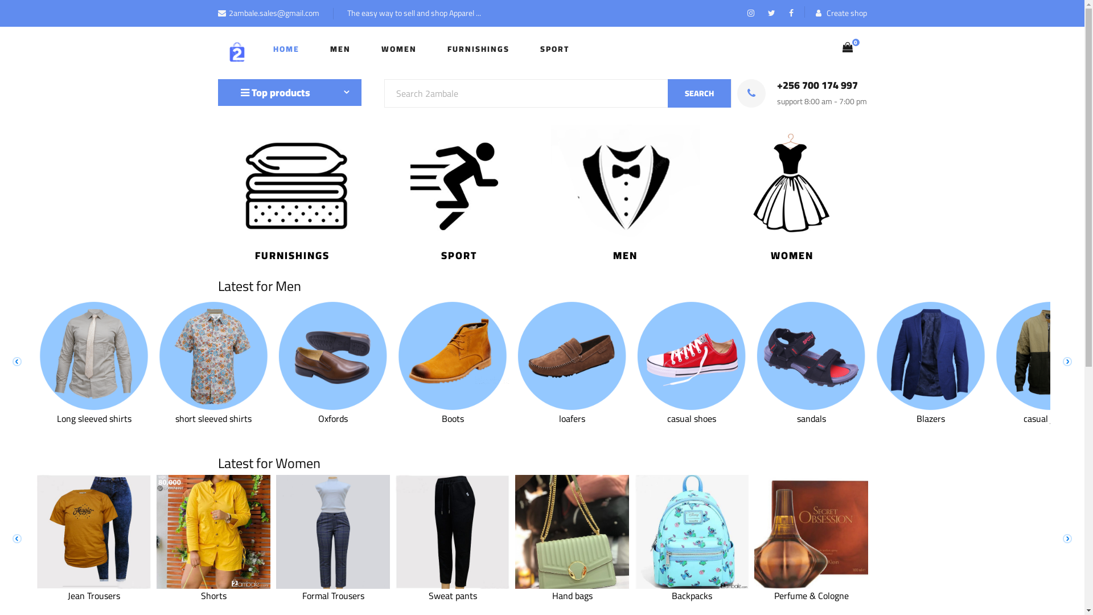 Image resolution: width=1093 pixels, height=615 pixels. I want to click on WOMEN, so click(399, 49).